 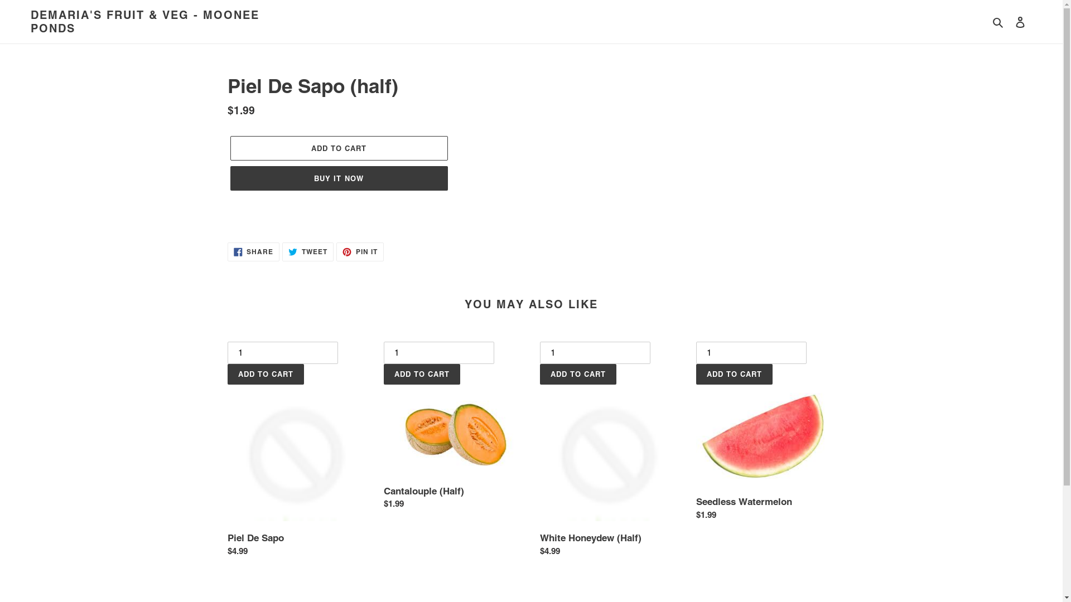 I want to click on Cantalouple (Half), so click(x=454, y=428).